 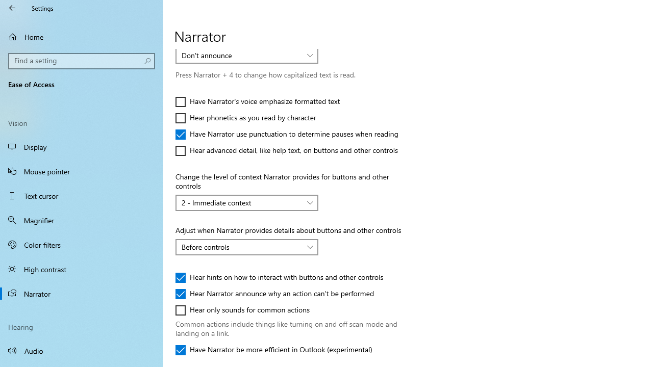 I want to click on Hear only sounds for common actions, so click(x=243, y=310).